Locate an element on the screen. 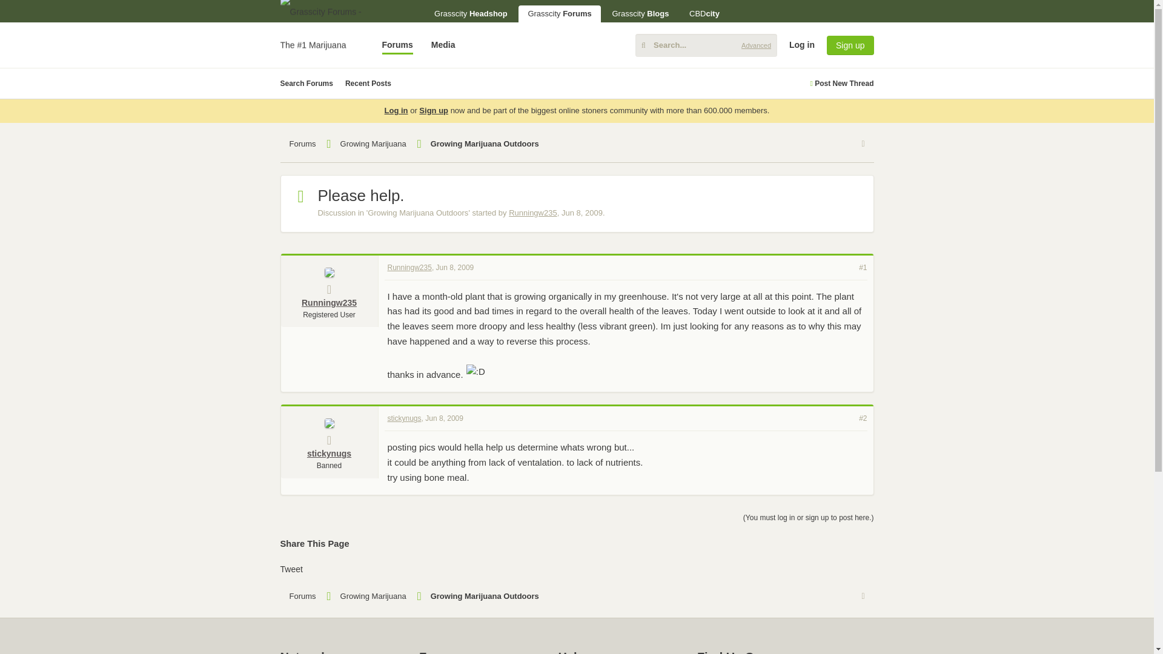 This screenshot has width=1163, height=654. Enter your search and hit enter is located at coordinates (706, 45).